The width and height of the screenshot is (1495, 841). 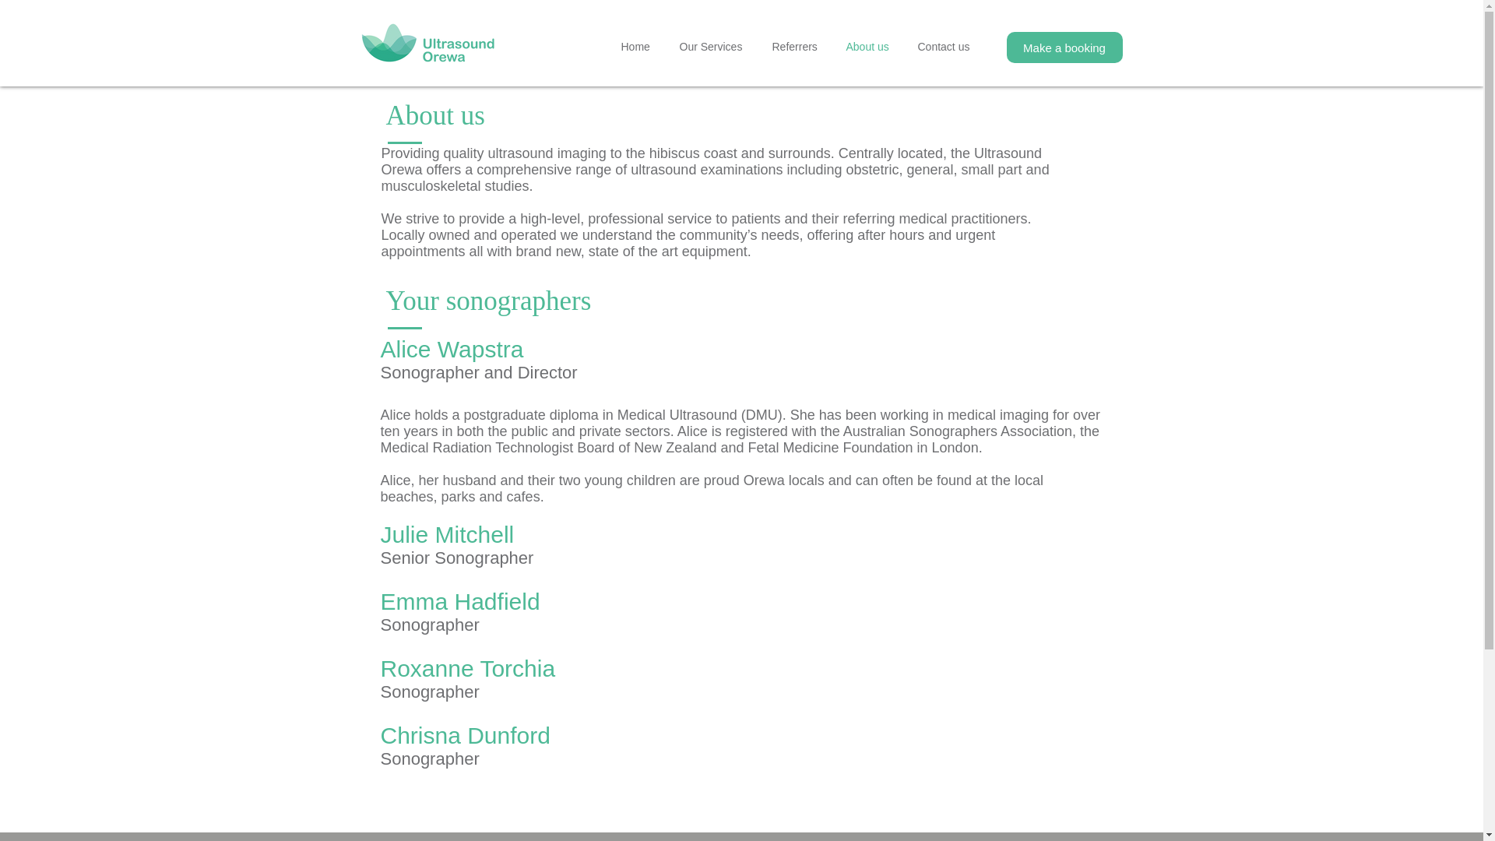 What do you see at coordinates (715, 47) in the screenshot?
I see `Our Services` at bounding box center [715, 47].